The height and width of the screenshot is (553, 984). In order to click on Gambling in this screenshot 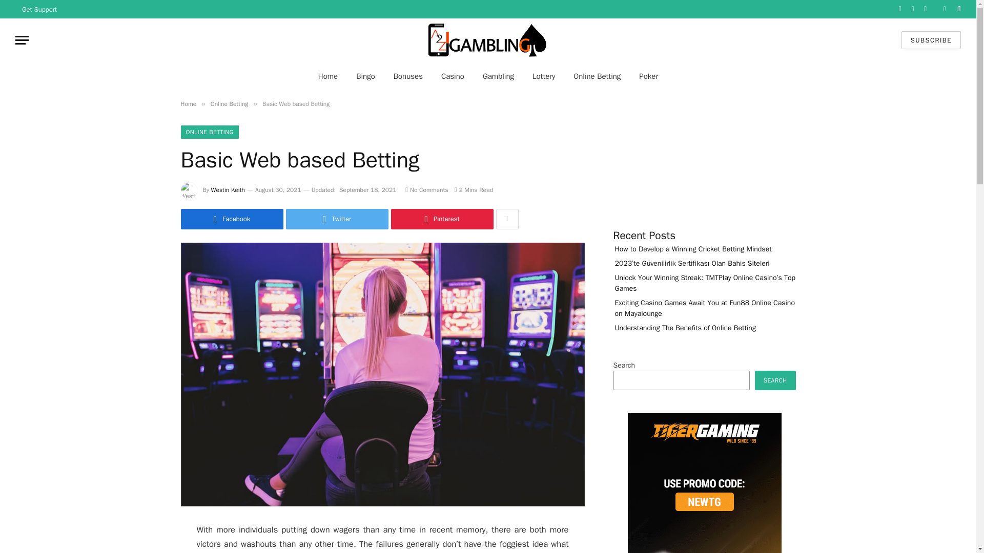, I will do `click(498, 76)`.